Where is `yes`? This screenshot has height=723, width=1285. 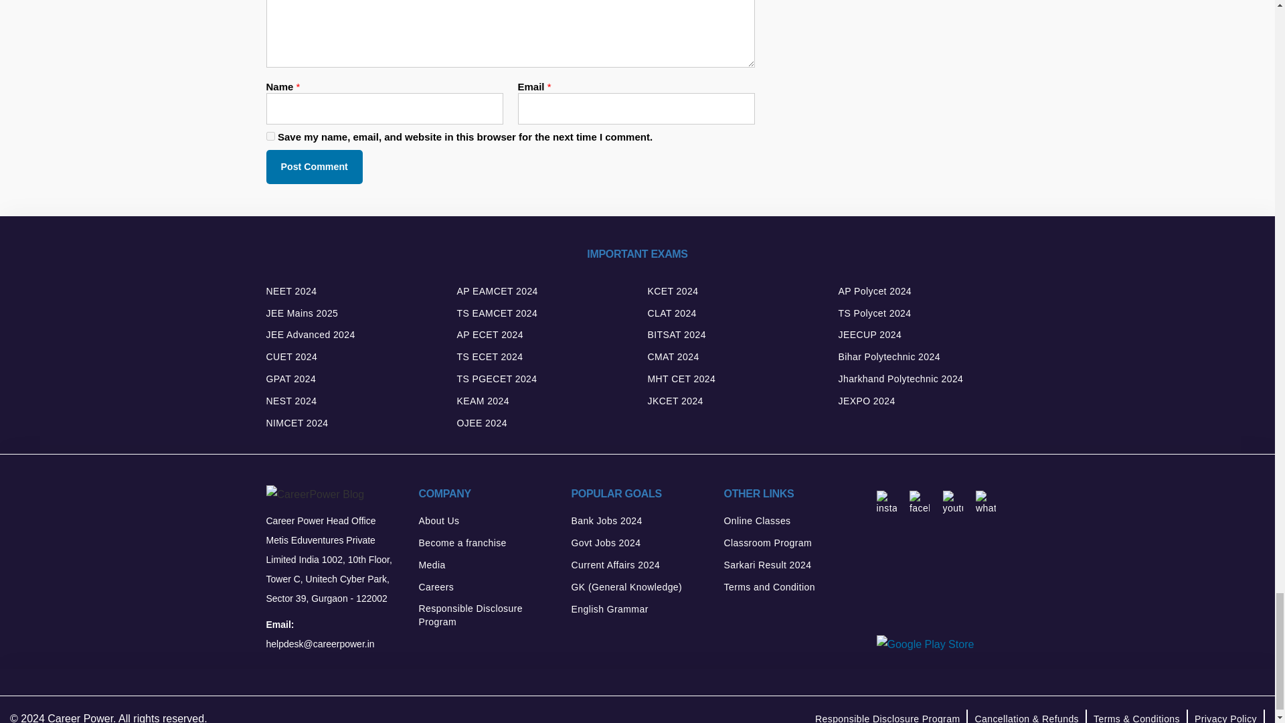 yes is located at coordinates (270, 135).